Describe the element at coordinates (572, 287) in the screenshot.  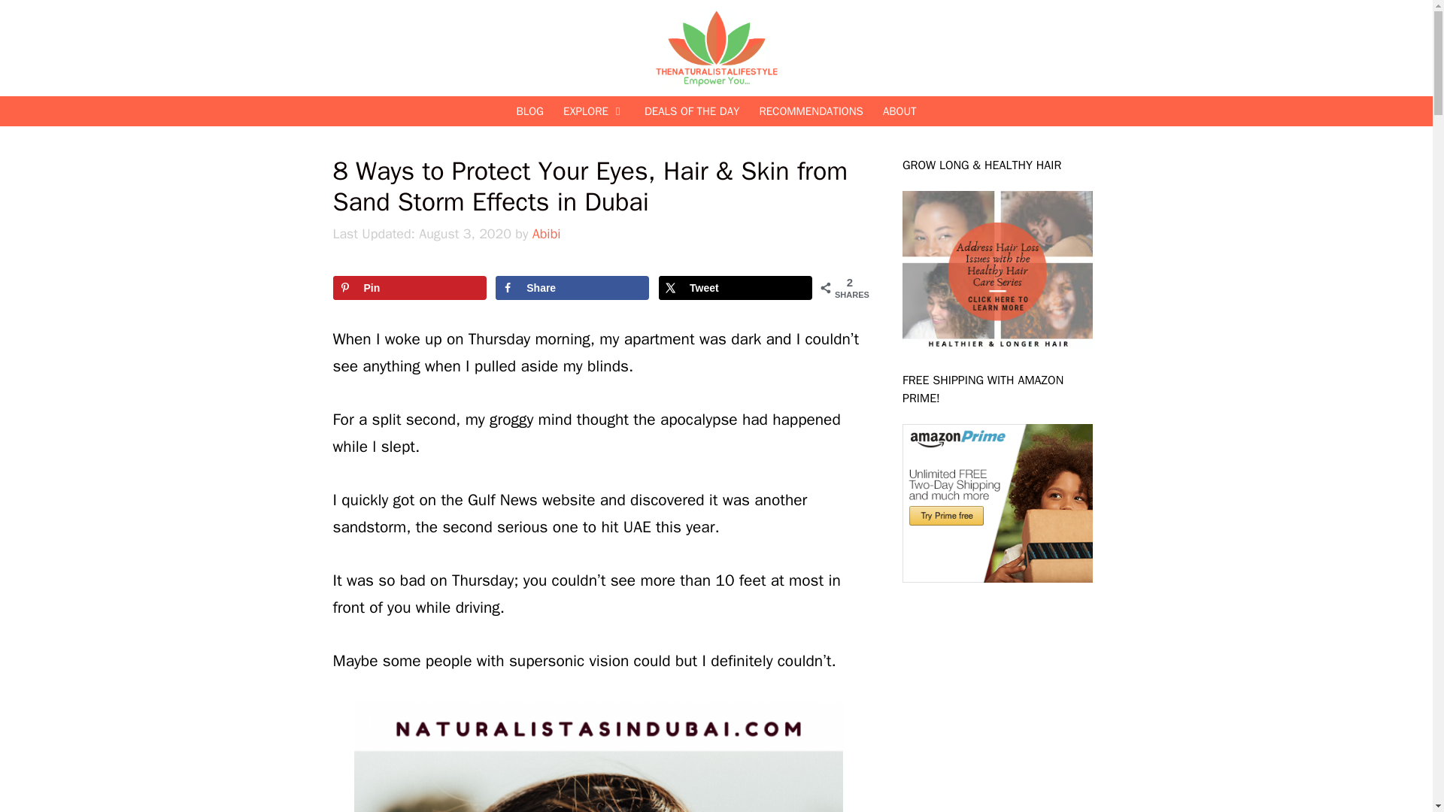
I see `Share` at that location.